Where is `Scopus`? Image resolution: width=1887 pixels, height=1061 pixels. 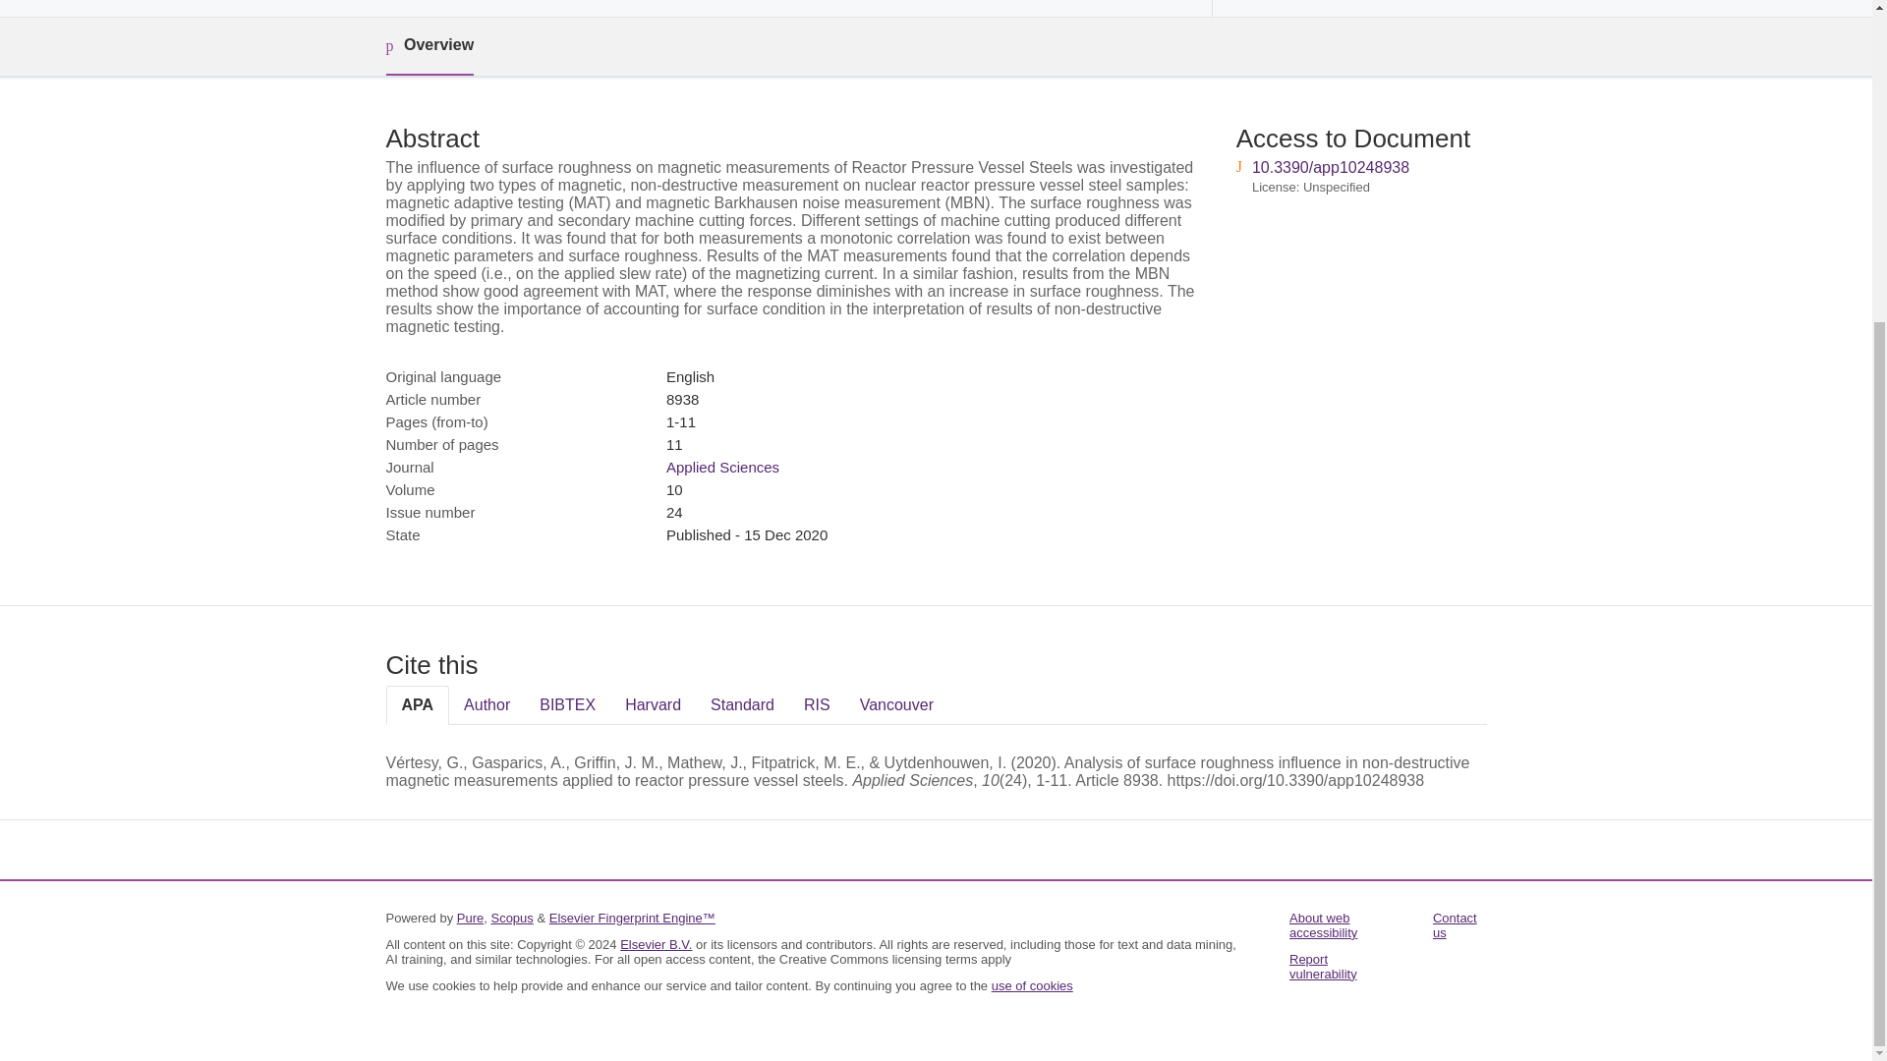
Scopus is located at coordinates (511, 918).